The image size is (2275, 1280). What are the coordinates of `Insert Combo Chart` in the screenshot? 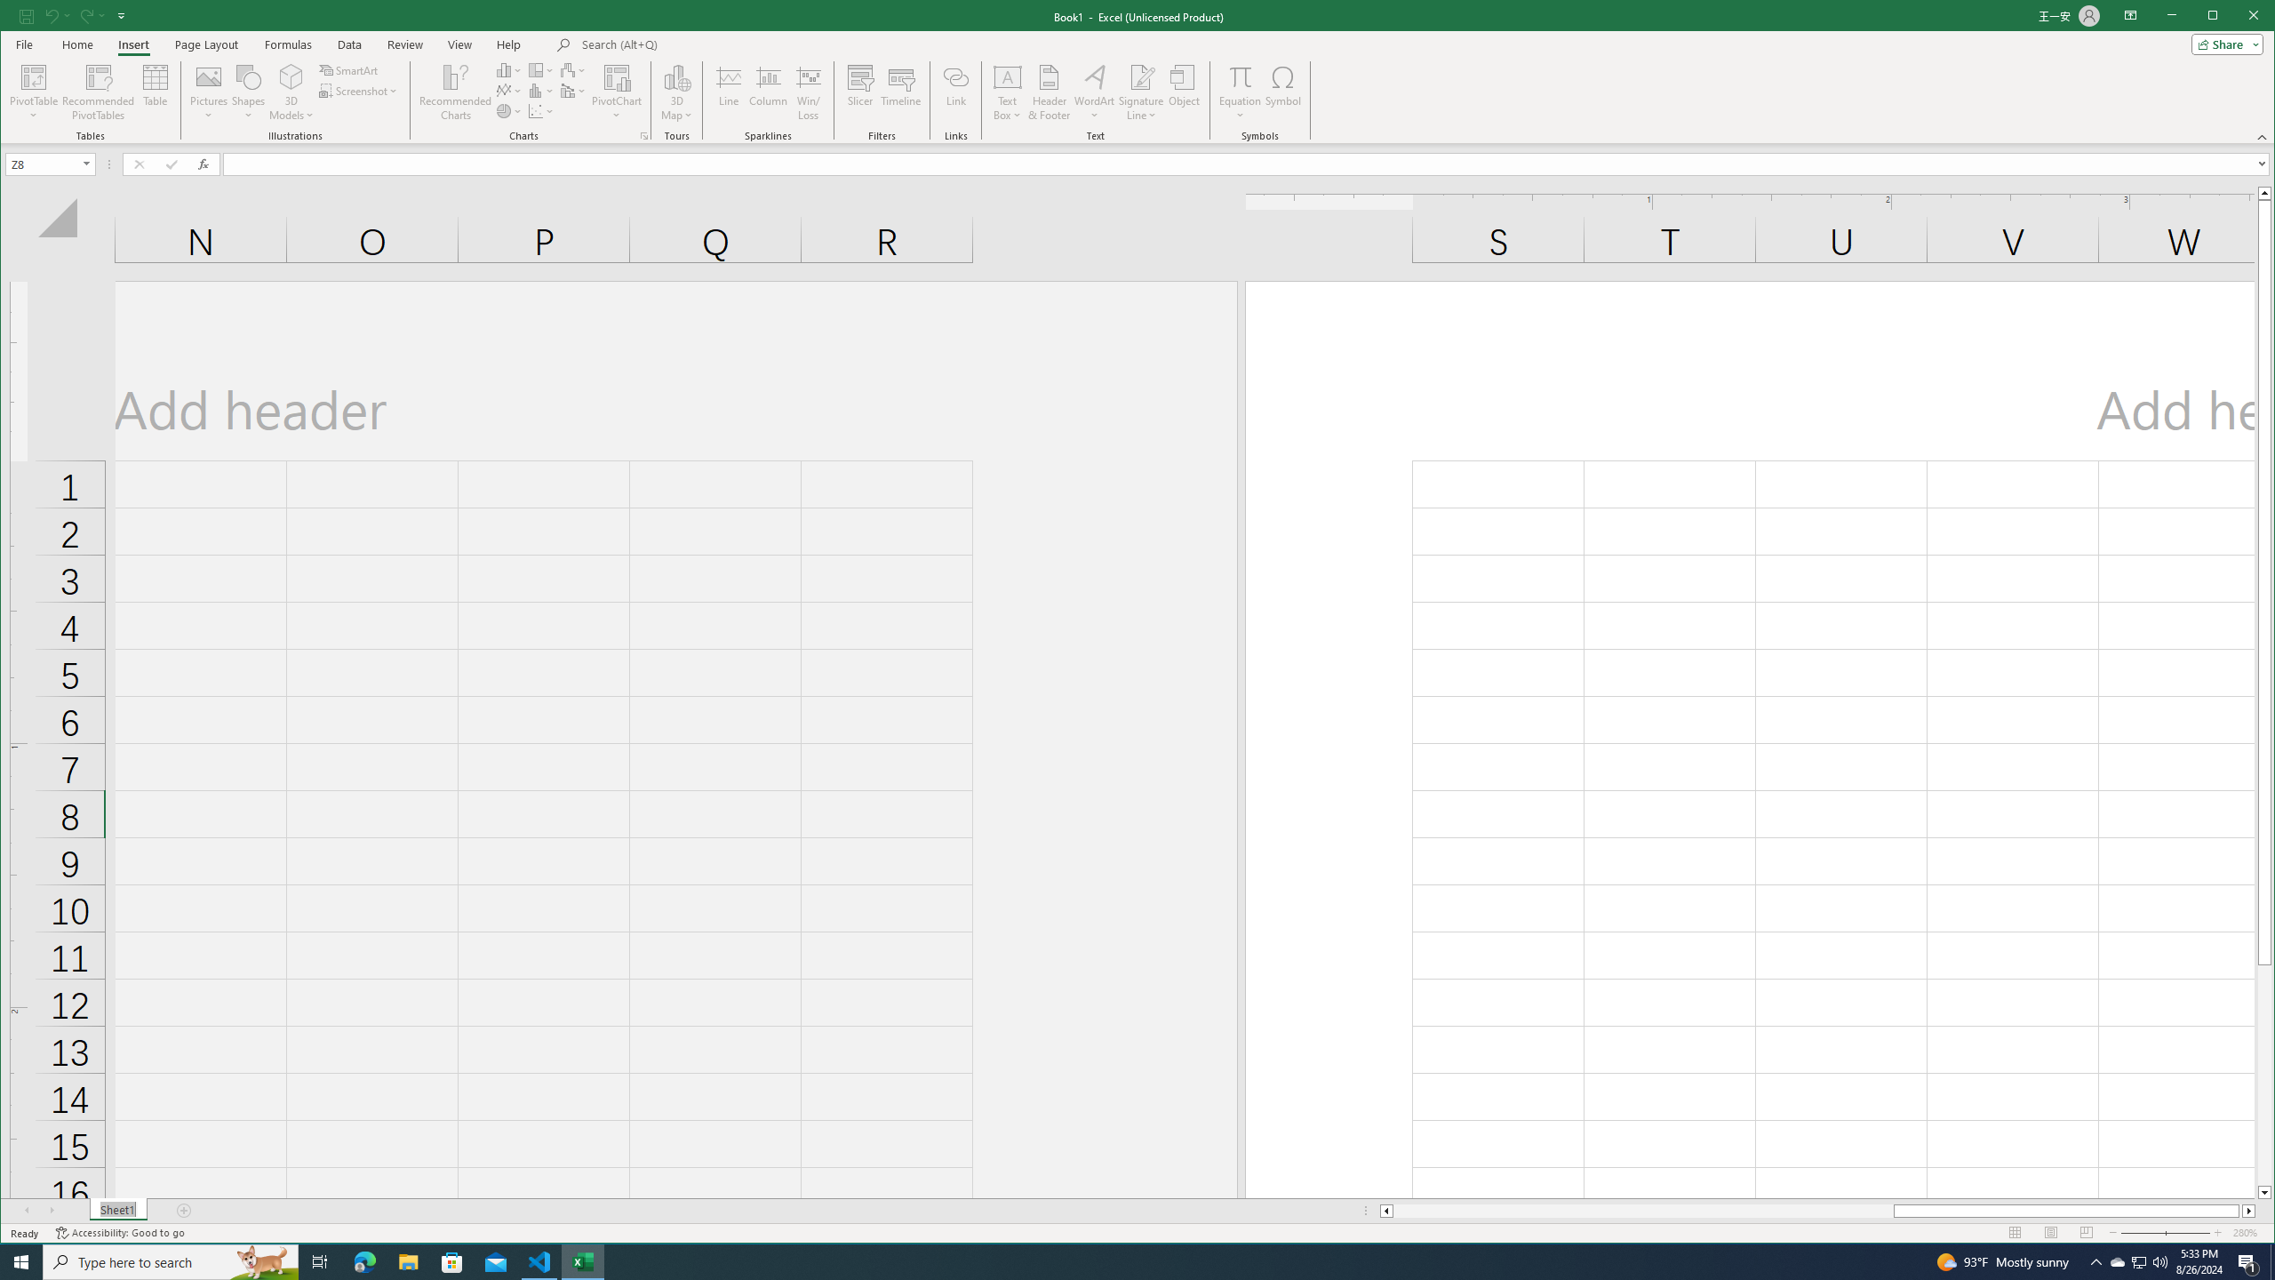 It's located at (2138, 1262).